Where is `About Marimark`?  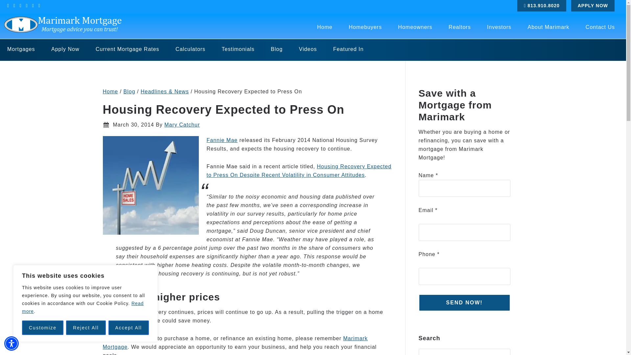
About Marimark is located at coordinates (548, 27).